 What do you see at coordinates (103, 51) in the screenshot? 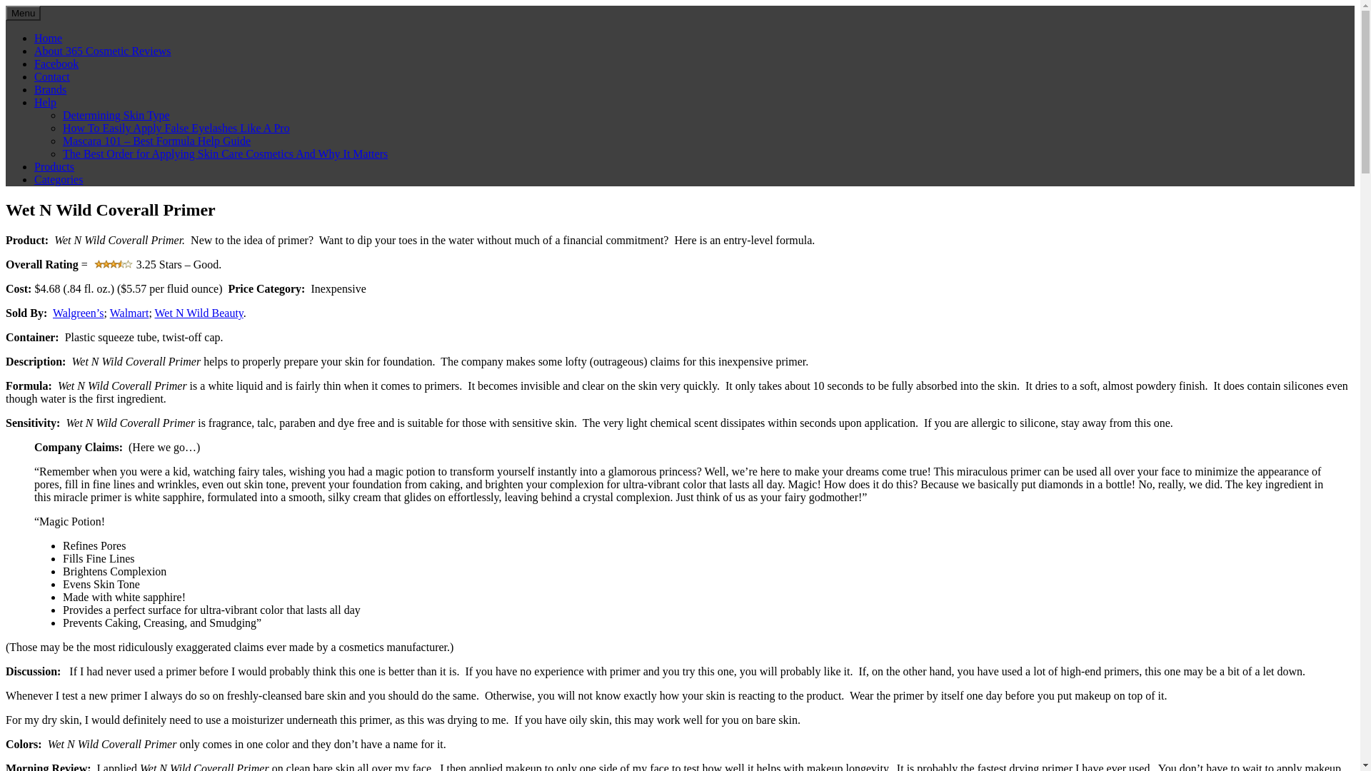
I see `About 365 Cosmetic Reviews` at bounding box center [103, 51].